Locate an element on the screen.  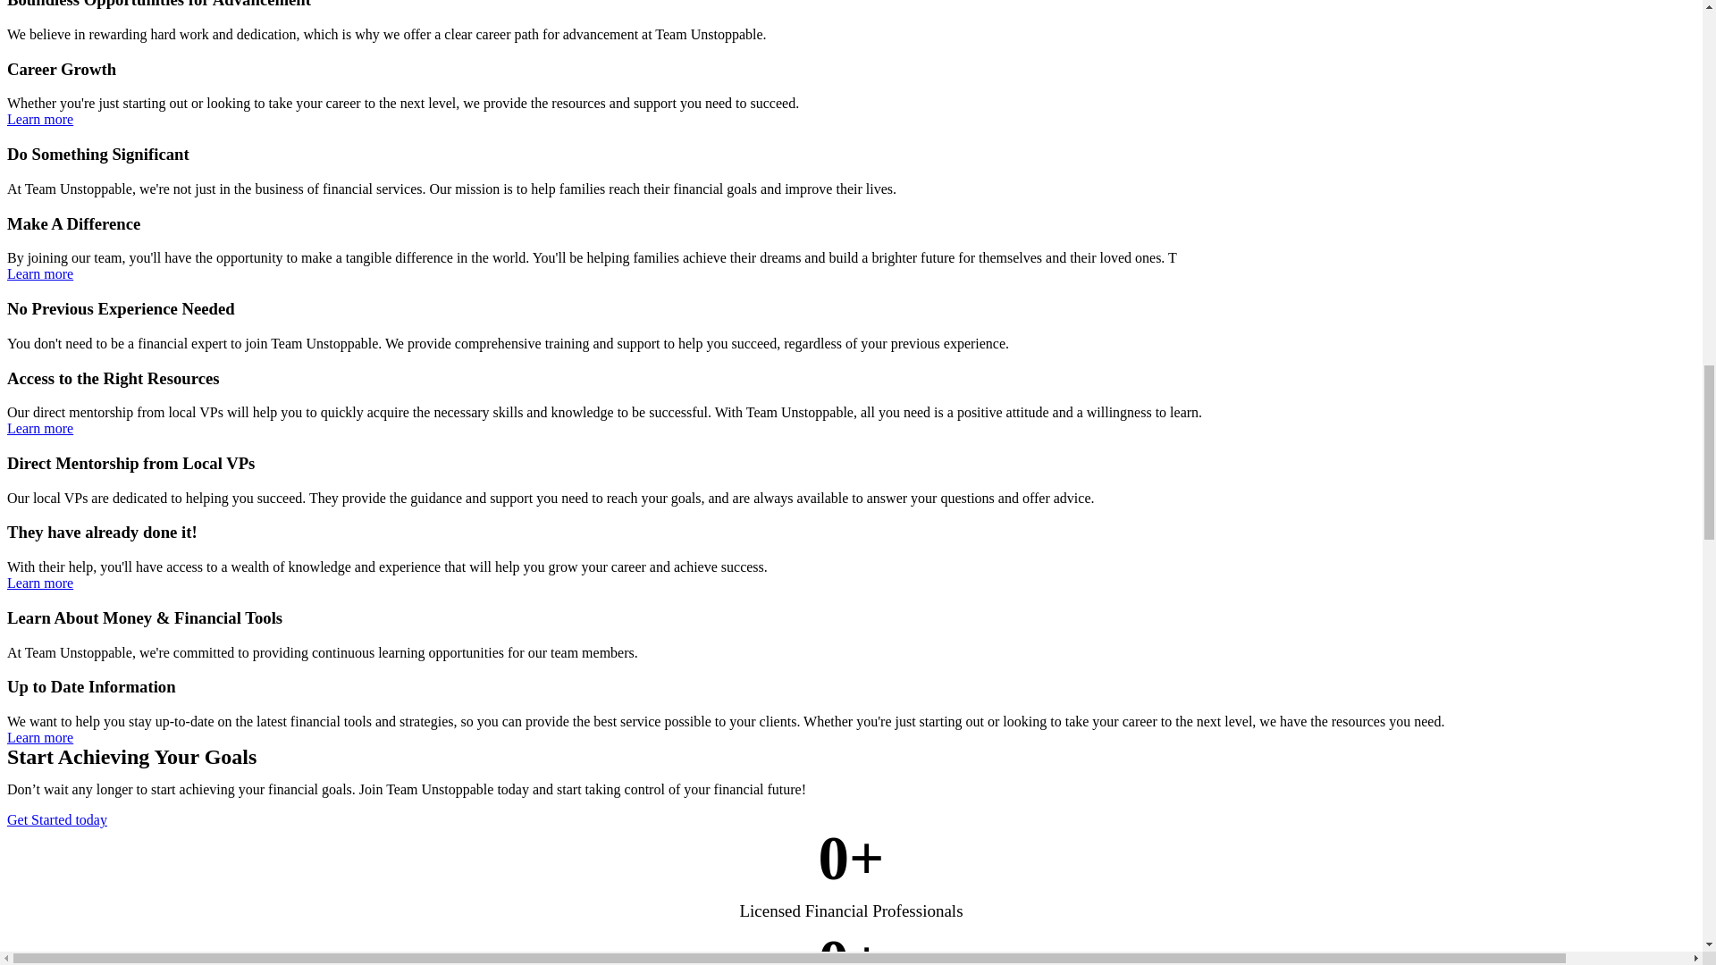
Learn more is located at coordinates (39, 736).